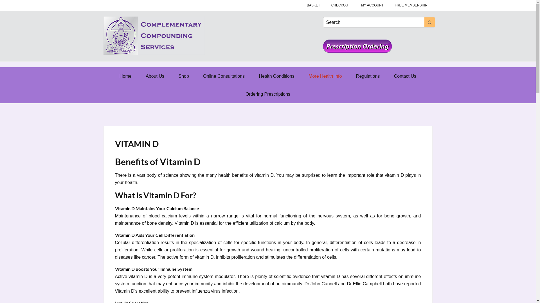 The width and height of the screenshot is (540, 303). I want to click on Ordering Prescriptions, so click(268, 94).